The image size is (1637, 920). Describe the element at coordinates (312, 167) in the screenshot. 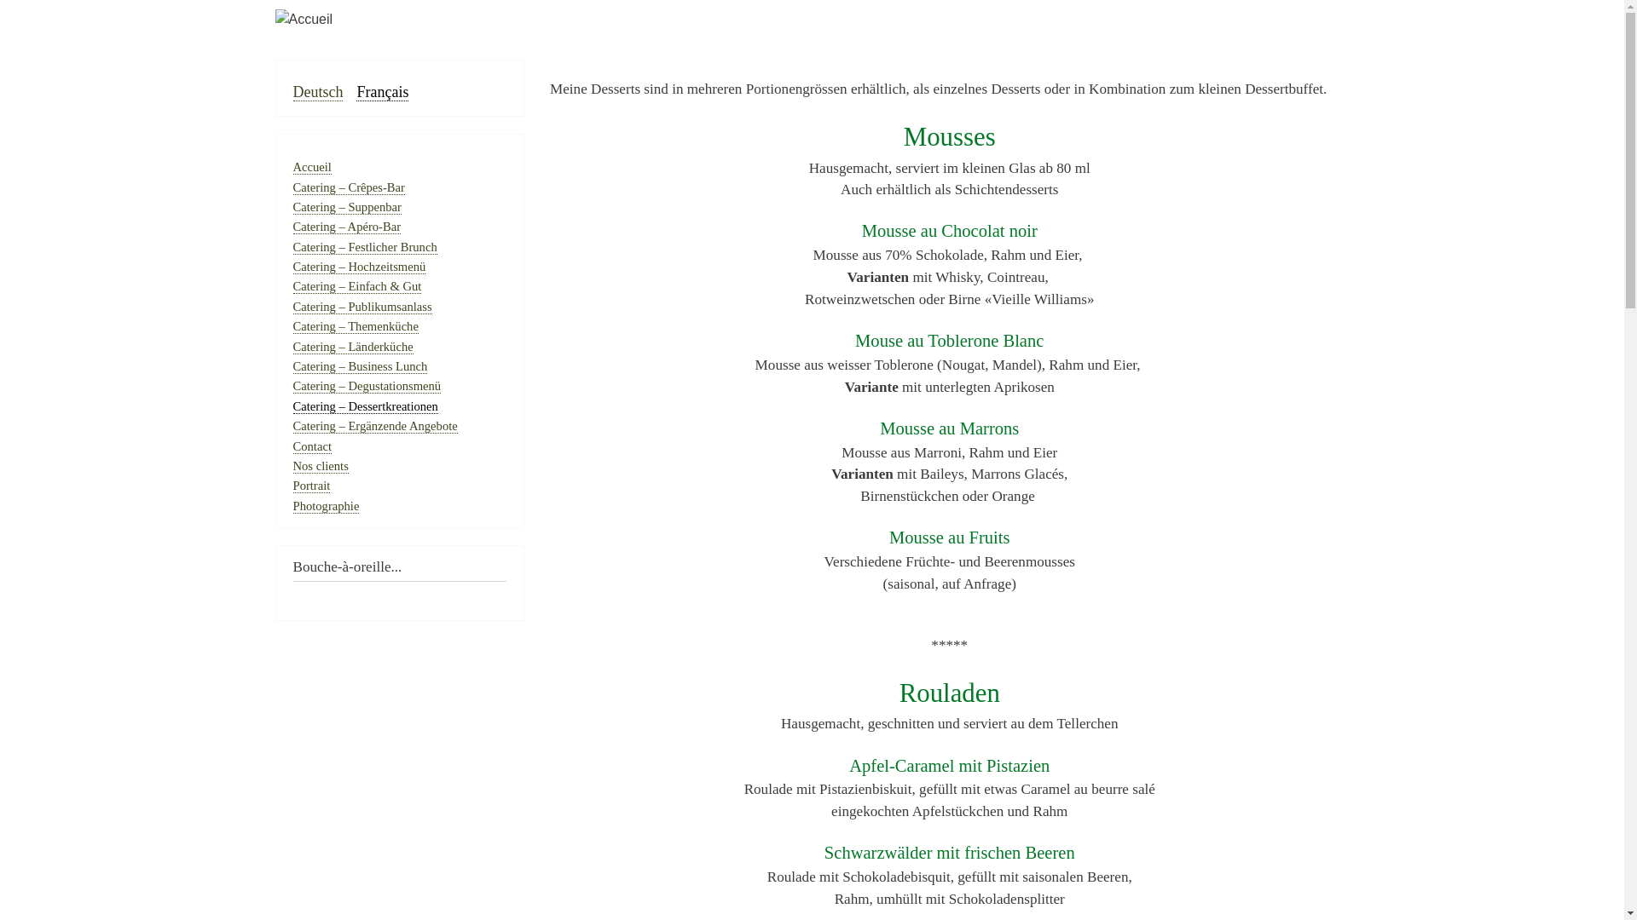

I see `Accueil` at that location.